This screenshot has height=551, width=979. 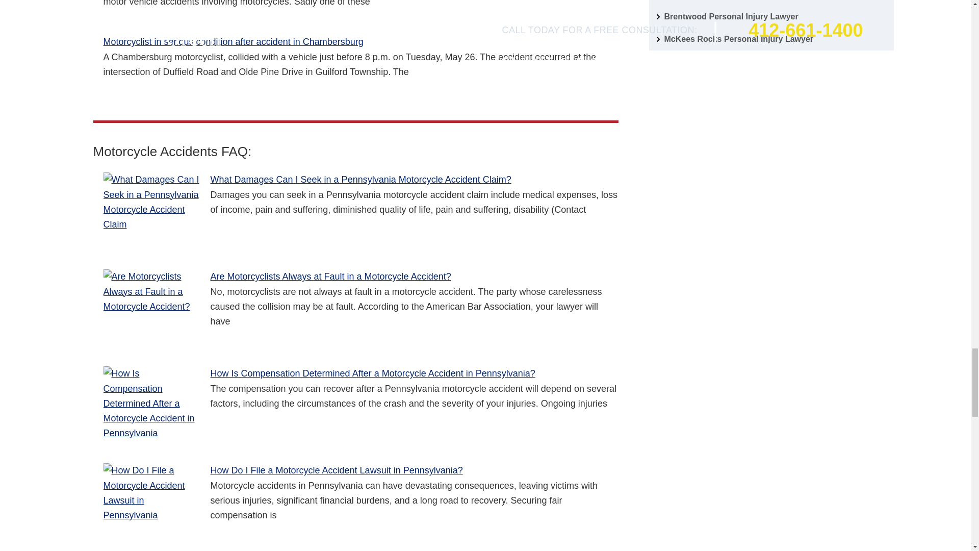 I want to click on How Do I File a Motorcycle Accident Lawsuit in Pennsylvania?, so click(x=151, y=502).